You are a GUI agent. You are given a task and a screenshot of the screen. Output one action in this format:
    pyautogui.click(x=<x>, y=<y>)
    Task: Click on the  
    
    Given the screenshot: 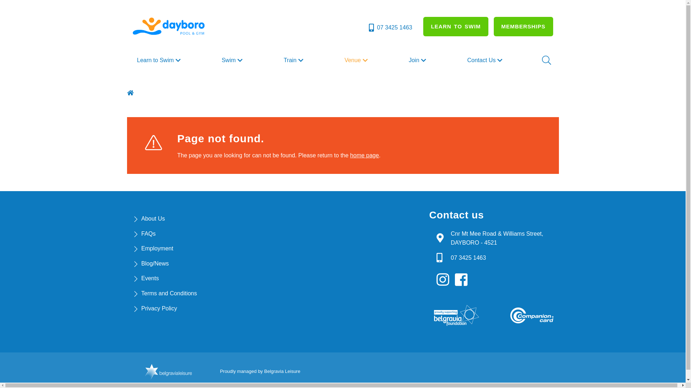 What is the action you would take?
    pyautogui.click(x=131, y=93)
    